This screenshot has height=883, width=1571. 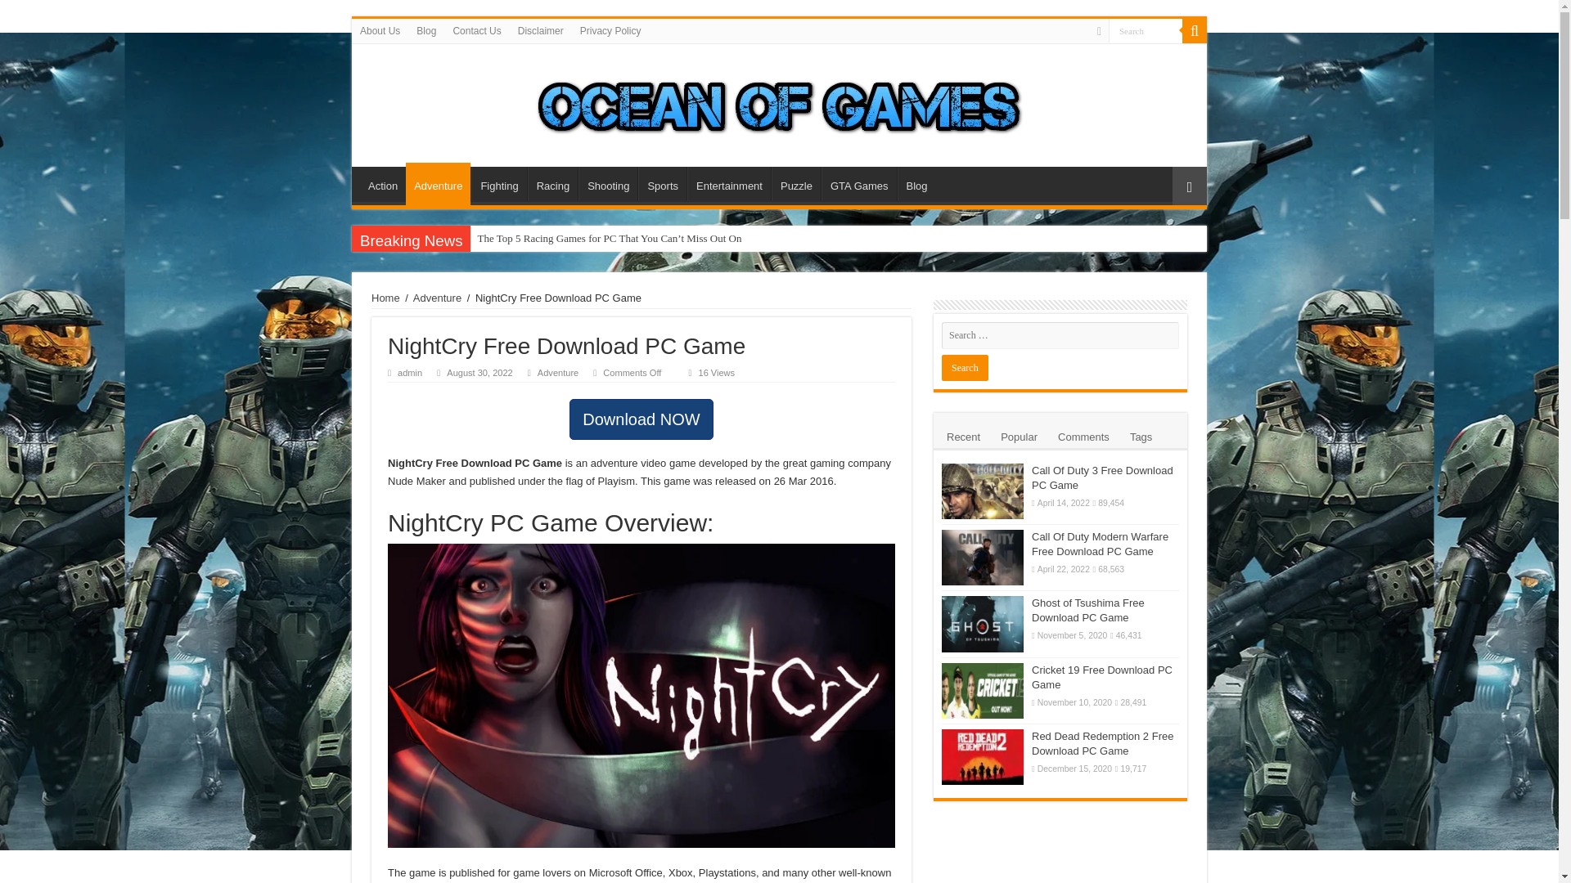 I want to click on Download NOW, so click(x=641, y=419).